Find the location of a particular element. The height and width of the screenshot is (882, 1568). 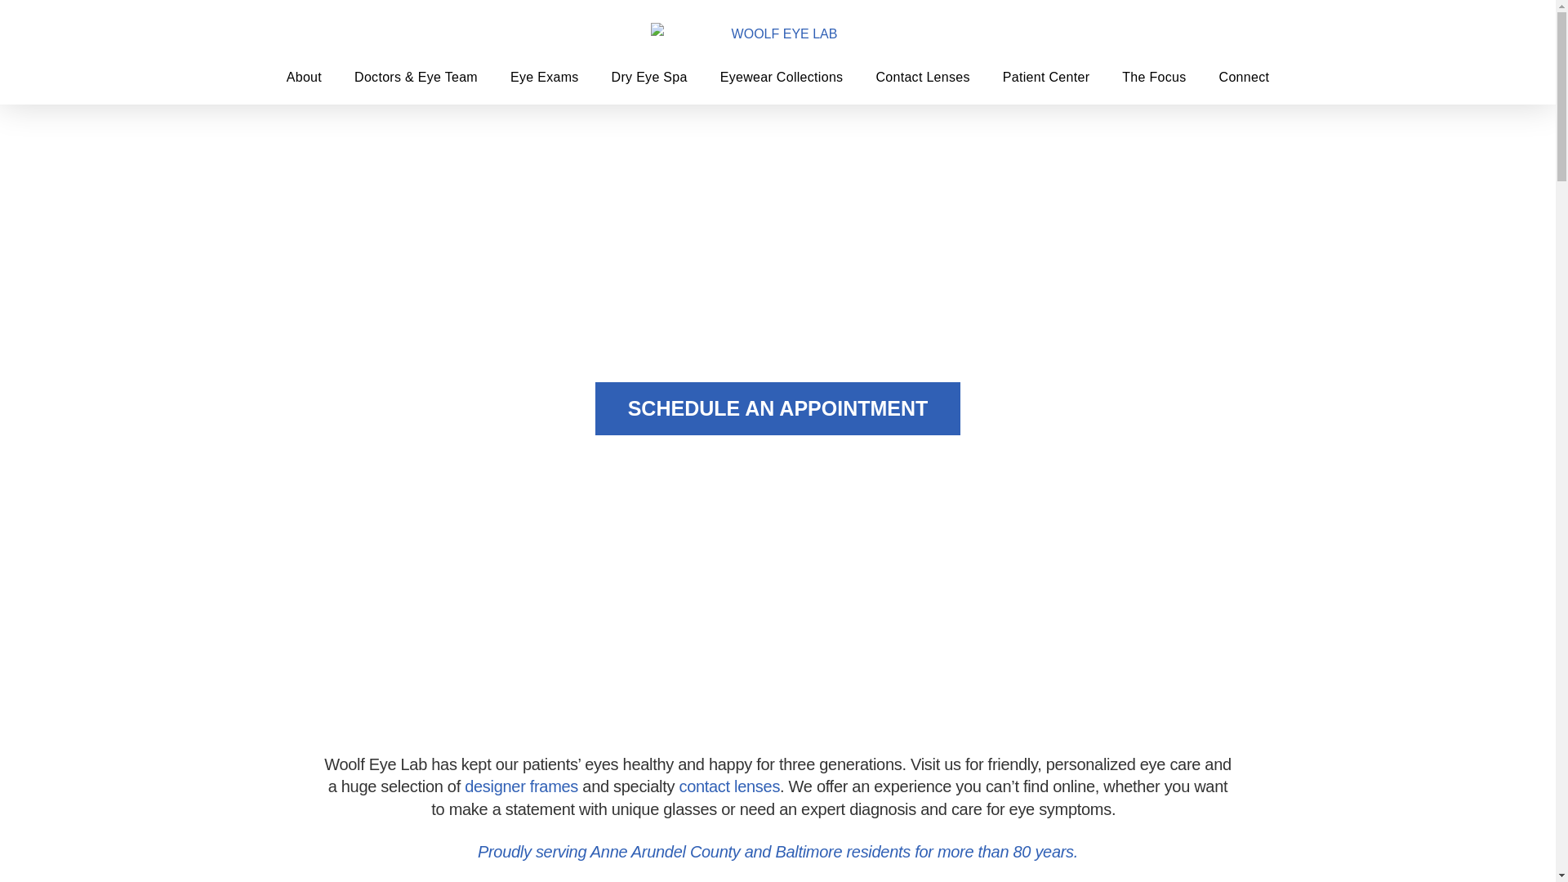

contact lenses is located at coordinates (728, 786).